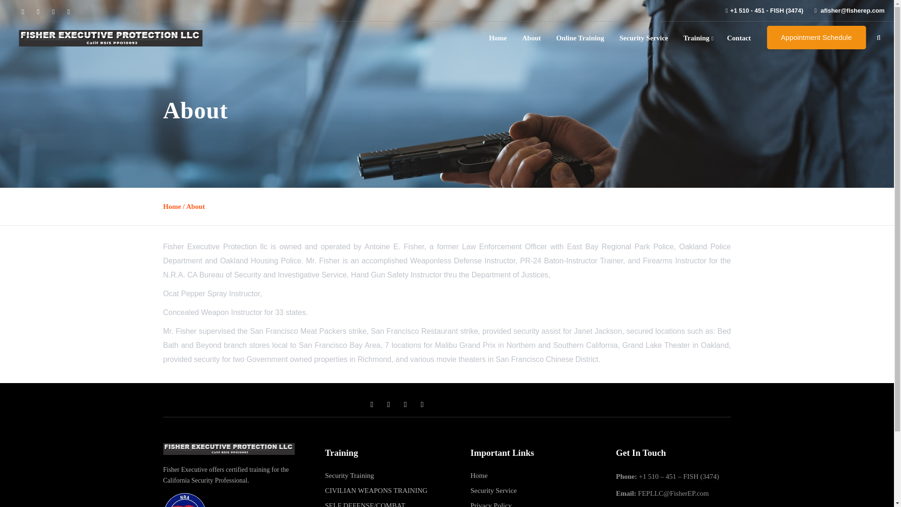  I want to click on Privacy Policy, so click(491, 503).